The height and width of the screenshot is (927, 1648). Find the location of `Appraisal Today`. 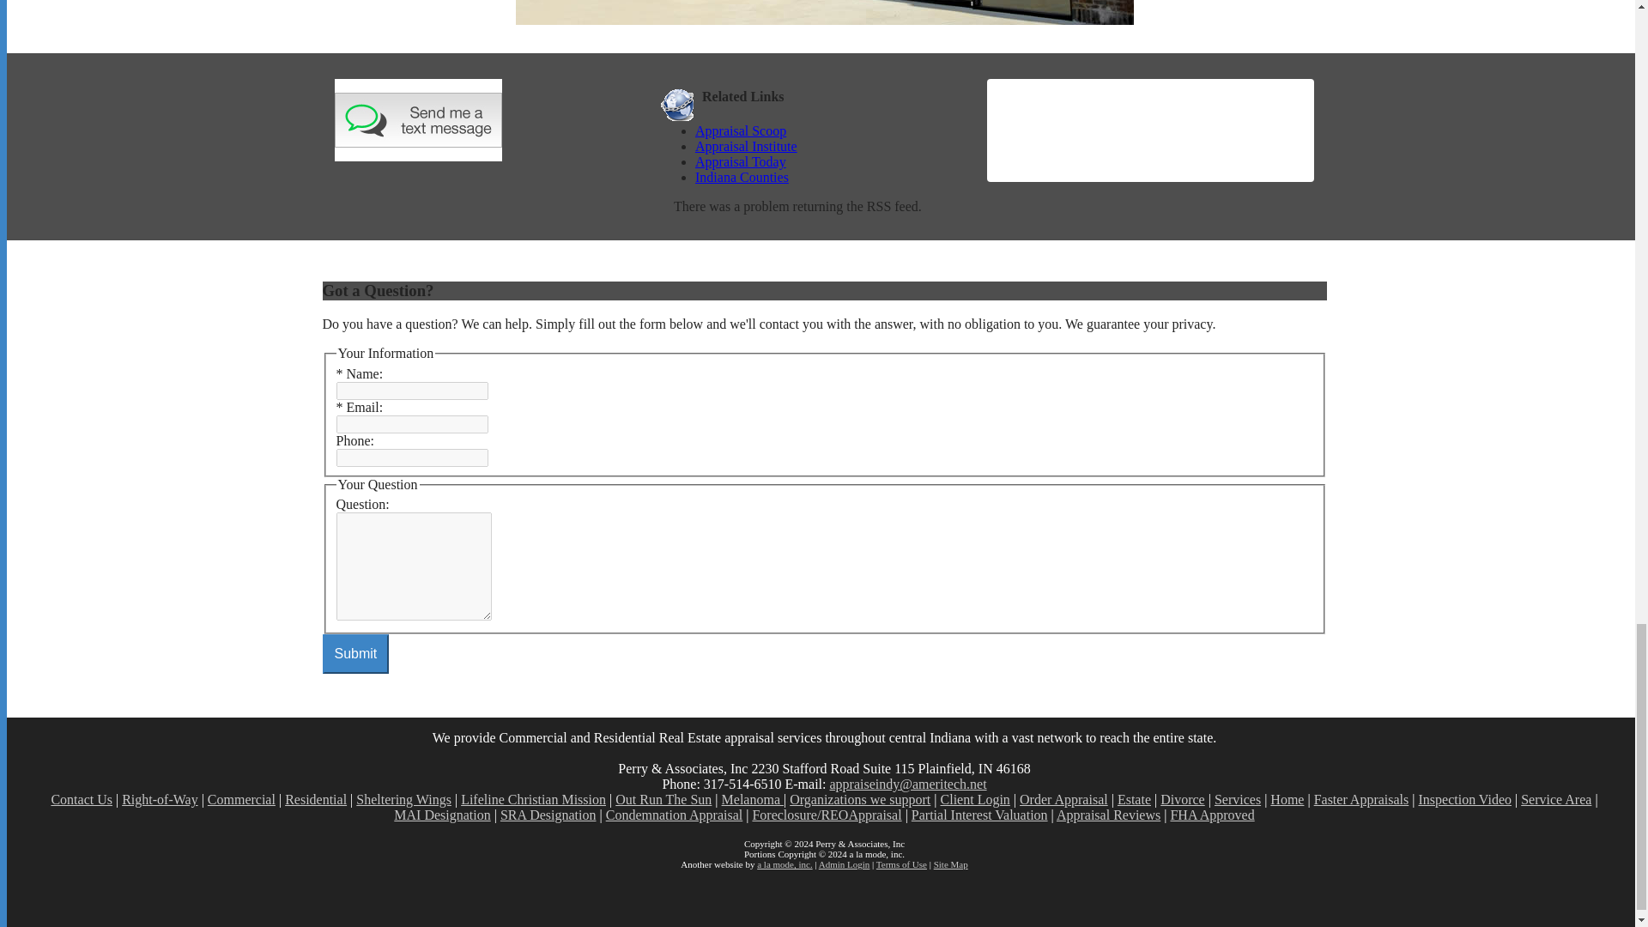

Appraisal Today is located at coordinates (740, 161).